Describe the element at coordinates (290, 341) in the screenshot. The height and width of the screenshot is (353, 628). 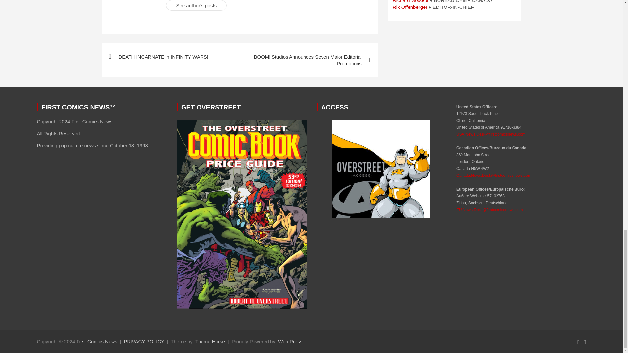
I see `WordPress` at that location.